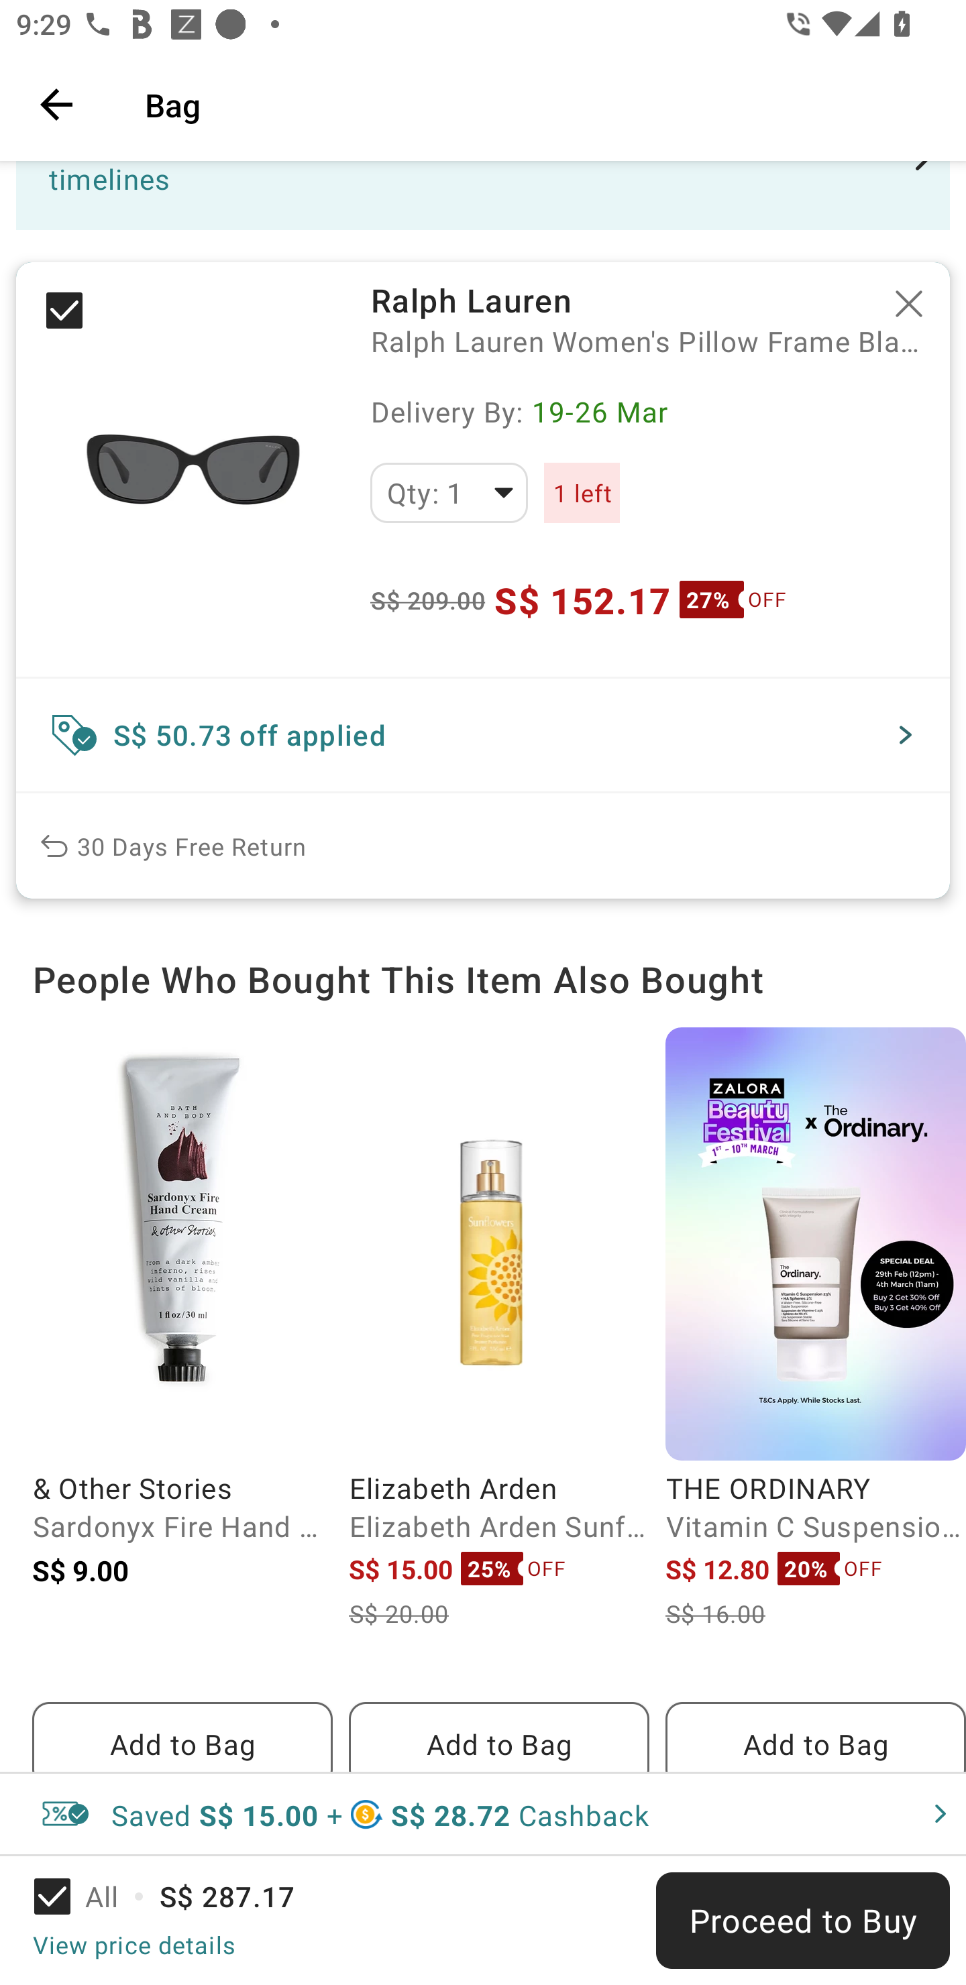 Image resolution: width=966 pixels, height=1985 pixels. What do you see at coordinates (498, 1737) in the screenshot?
I see `Add to Bag` at bounding box center [498, 1737].